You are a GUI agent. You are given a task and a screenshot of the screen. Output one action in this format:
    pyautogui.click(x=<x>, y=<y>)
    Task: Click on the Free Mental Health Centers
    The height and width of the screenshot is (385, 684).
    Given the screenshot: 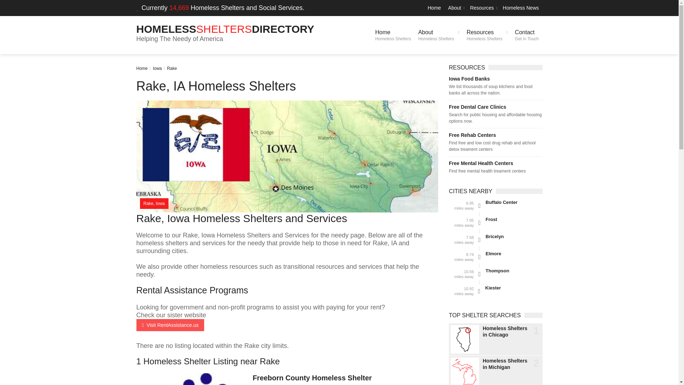 What is the action you would take?
    pyautogui.click(x=439, y=35)
    